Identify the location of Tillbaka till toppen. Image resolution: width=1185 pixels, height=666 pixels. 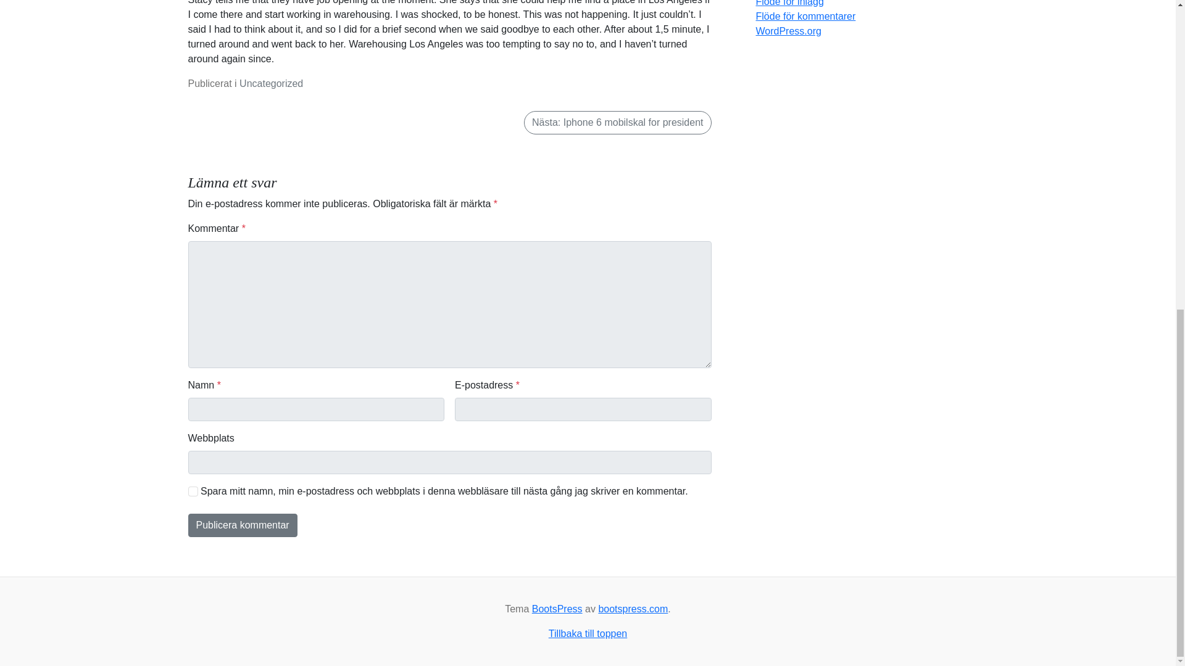
(588, 634).